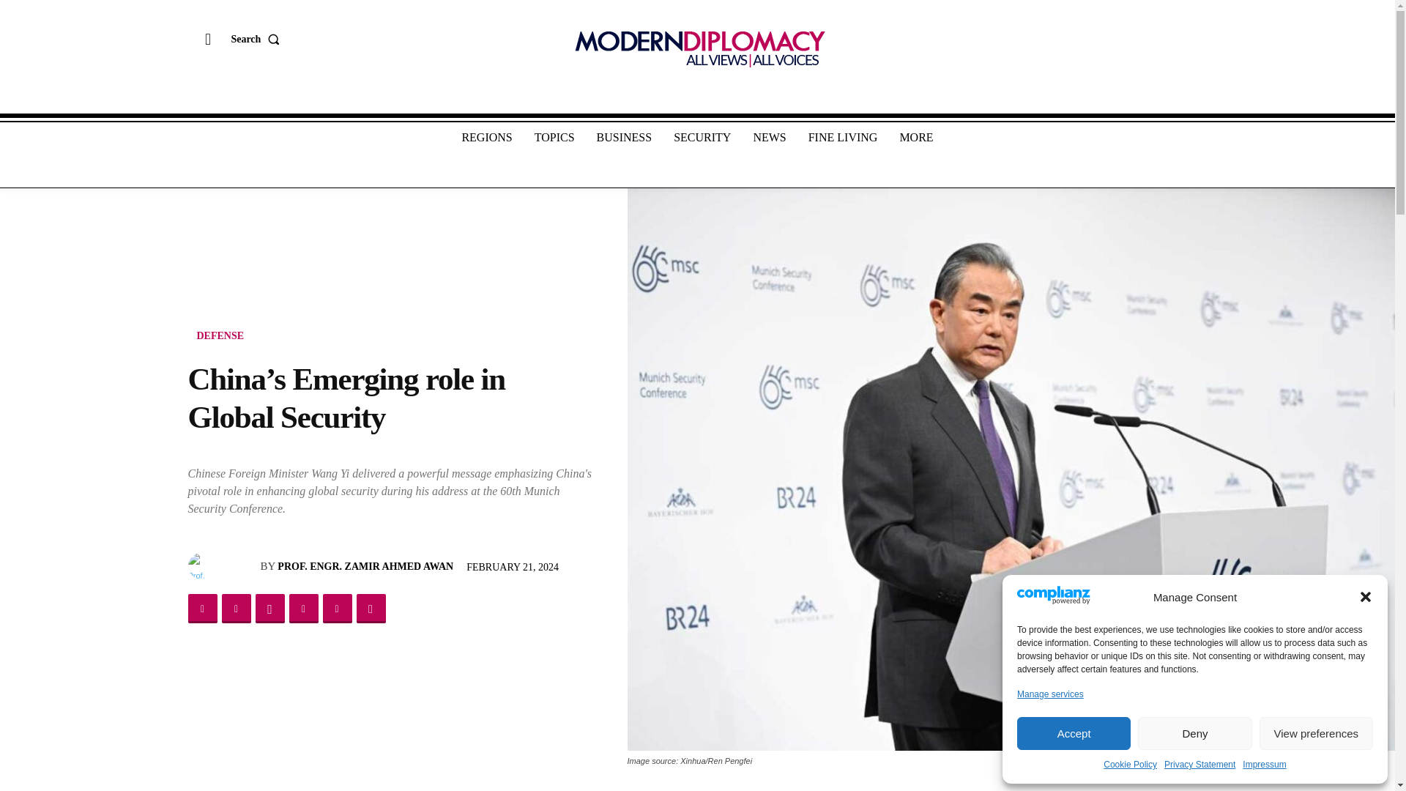 The width and height of the screenshot is (1406, 791). I want to click on Accept, so click(1074, 732).